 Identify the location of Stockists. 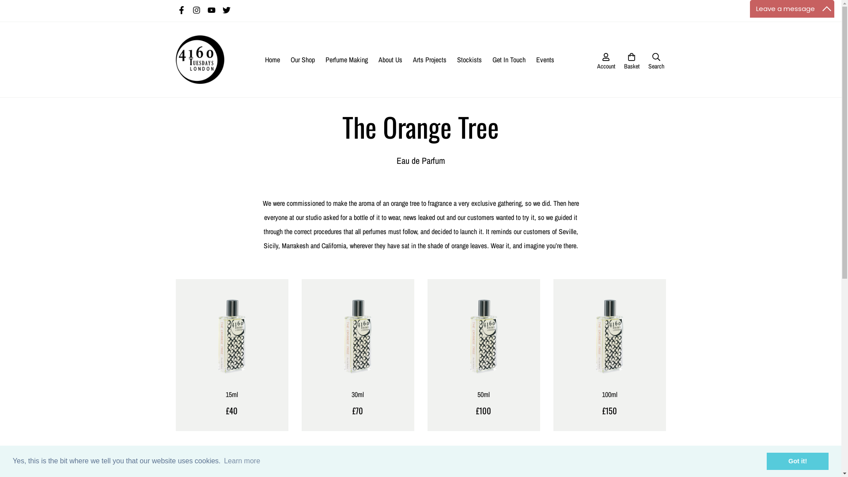
(469, 60).